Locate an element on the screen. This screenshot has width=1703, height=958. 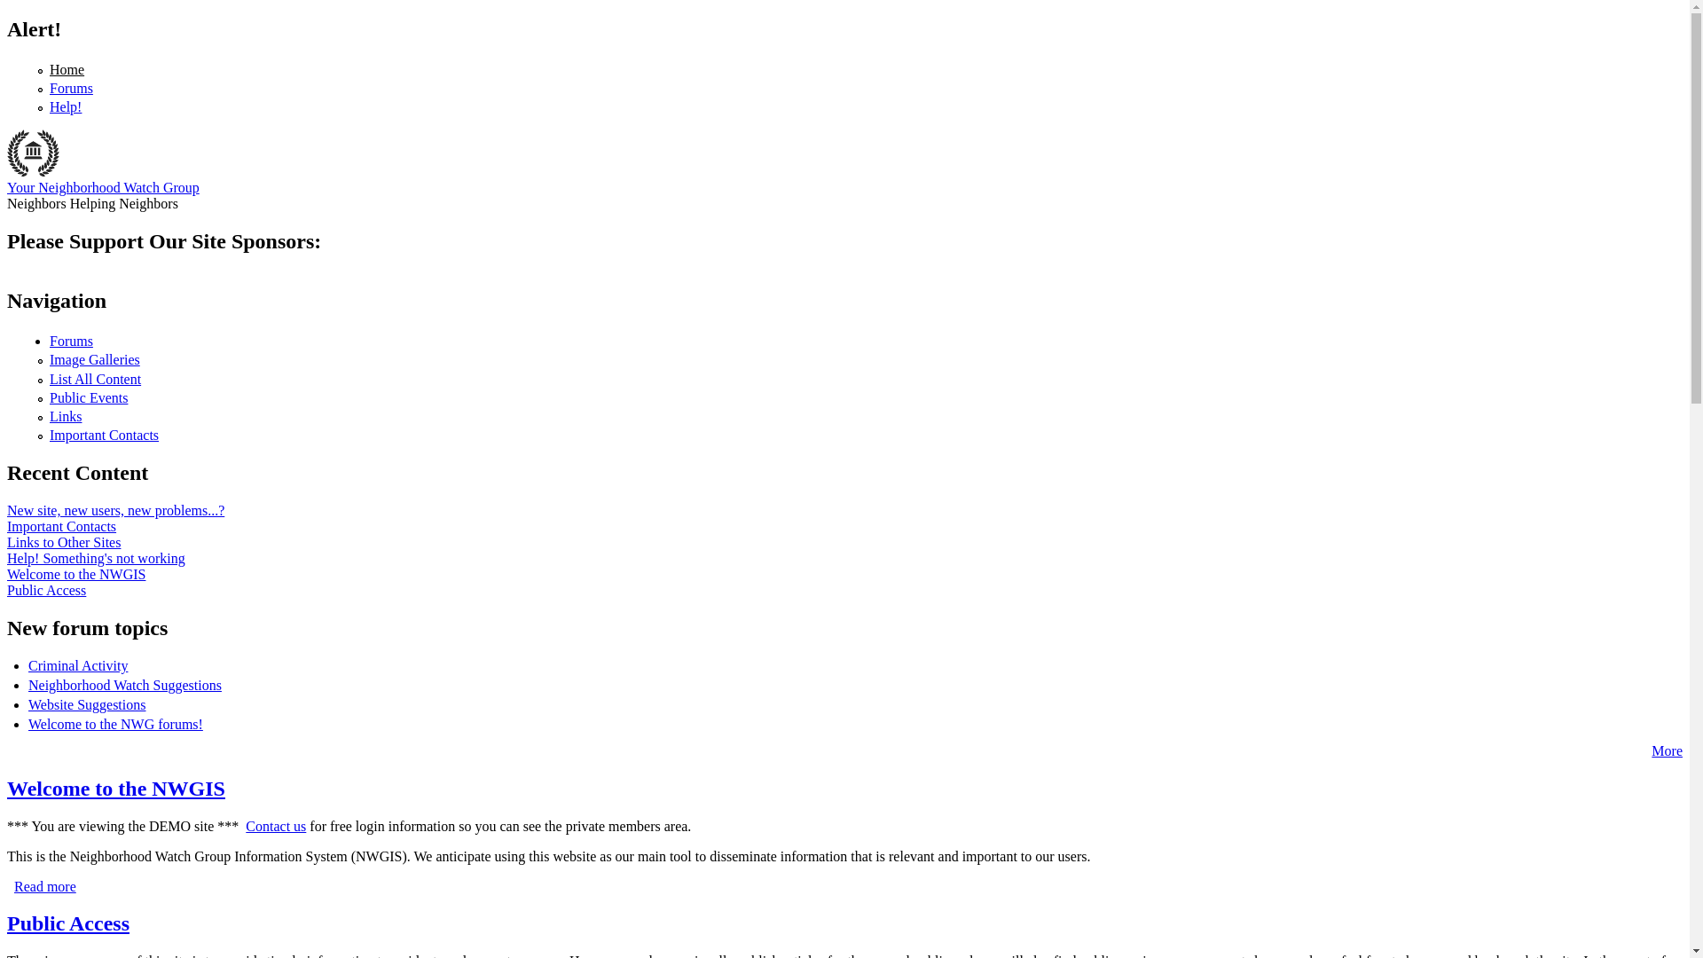
Home is located at coordinates (34, 172).